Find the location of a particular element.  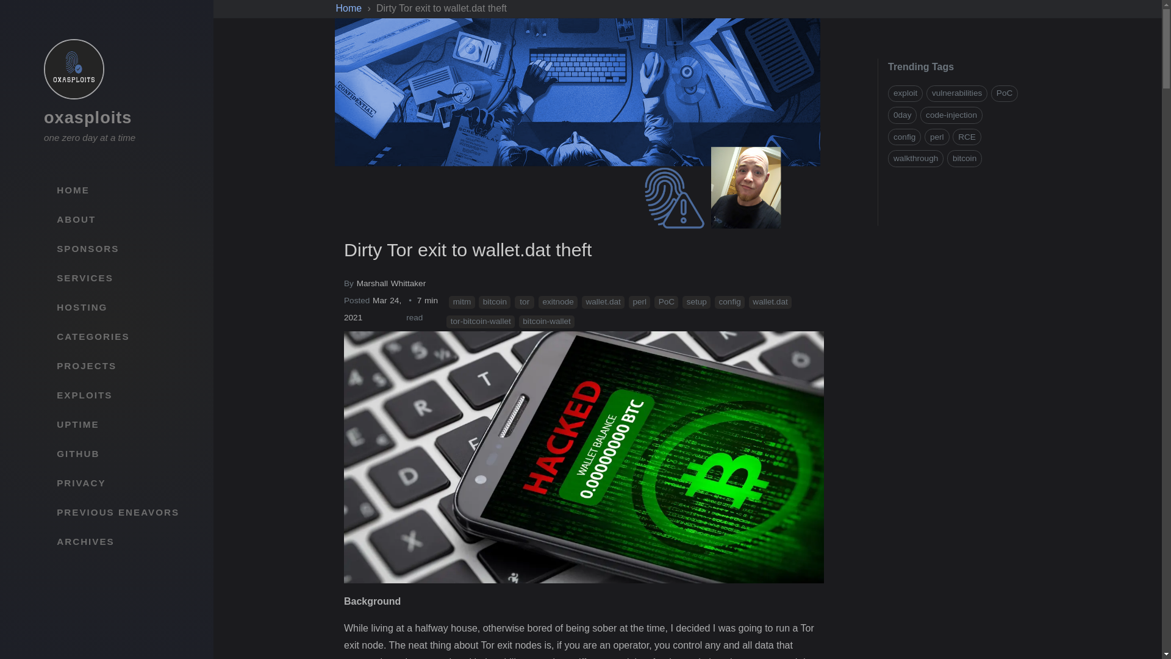

PROJECTS is located at coordinates (118, 366).